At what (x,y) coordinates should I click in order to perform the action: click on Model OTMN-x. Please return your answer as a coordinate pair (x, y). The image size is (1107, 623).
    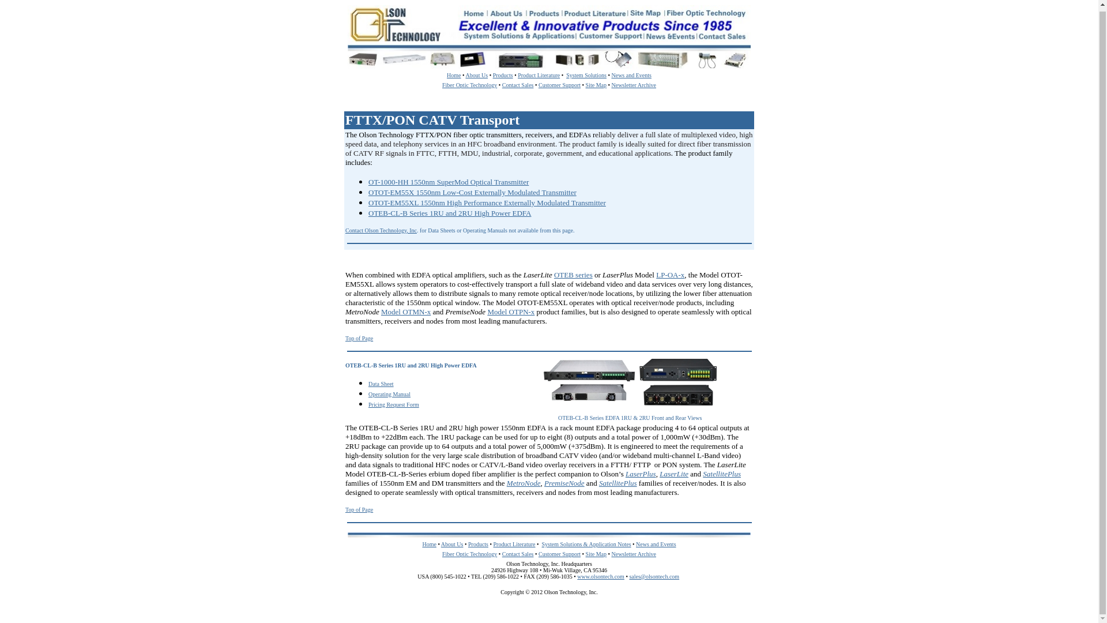
    Looking at the image, I should click on (405, 311).